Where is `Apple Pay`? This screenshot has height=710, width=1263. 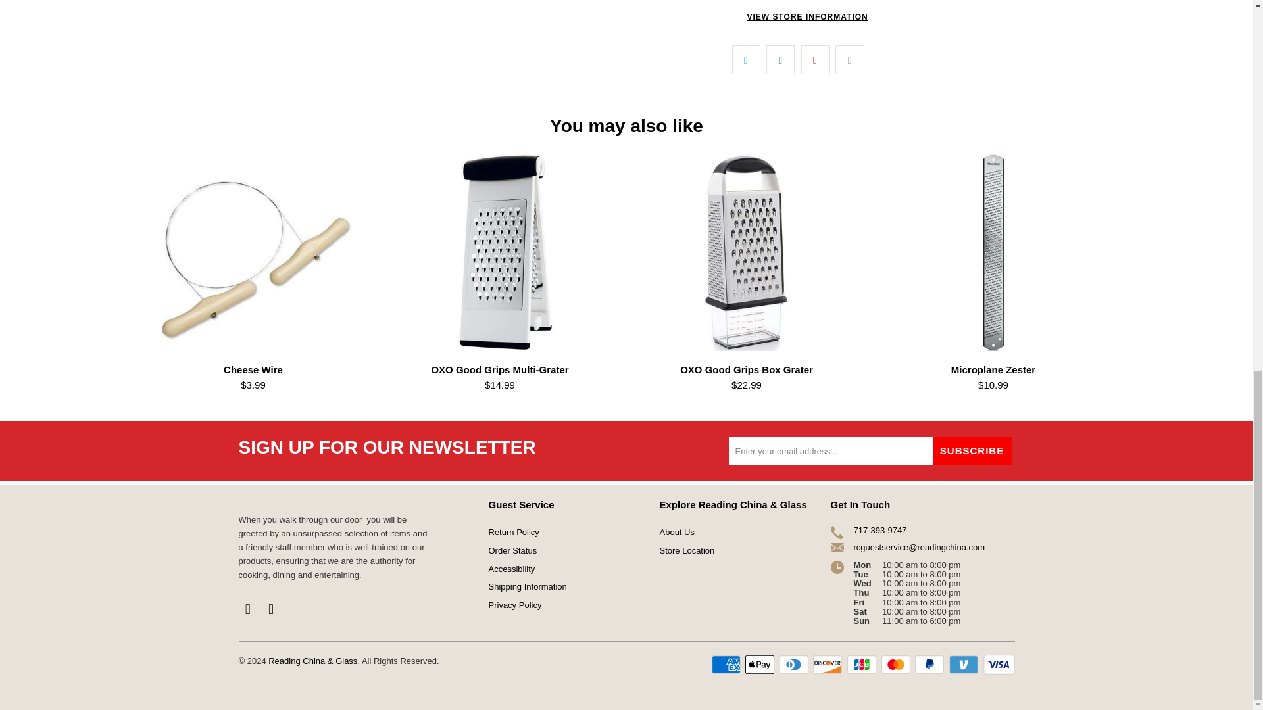
Apple Pay is located at coordinates (760, 664).